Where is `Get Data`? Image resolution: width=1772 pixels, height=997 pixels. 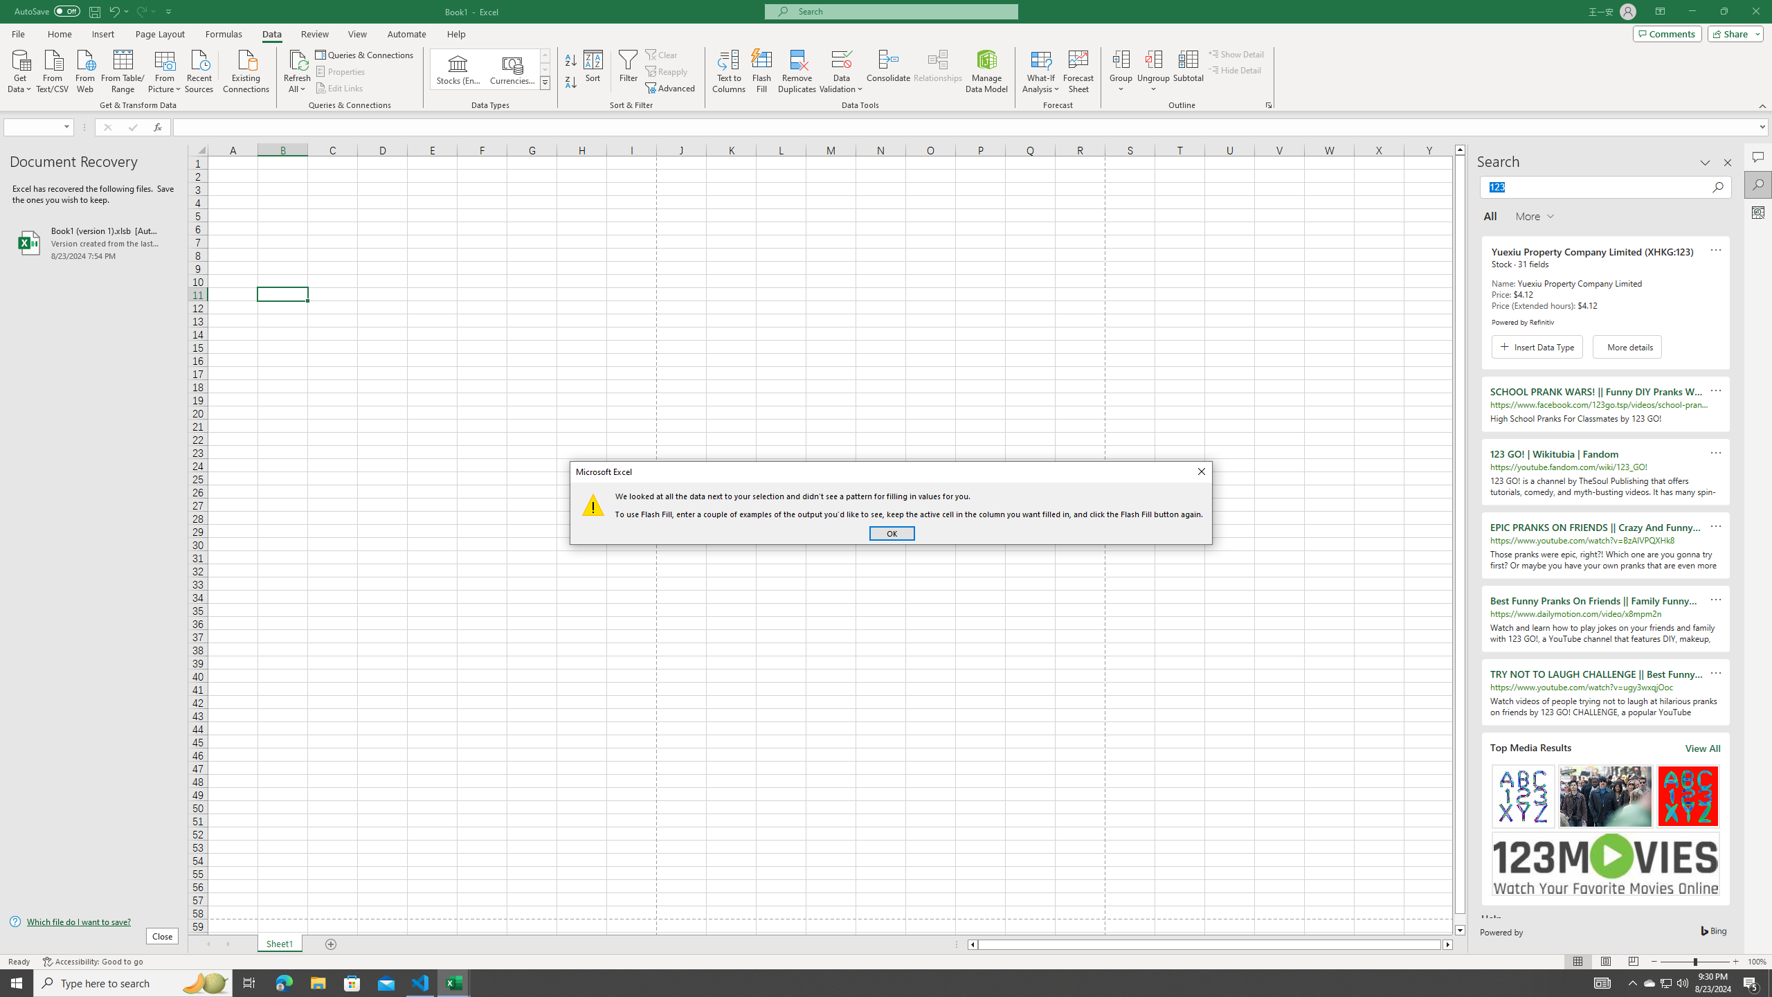
Get Data is located at coordinates (20, 70).